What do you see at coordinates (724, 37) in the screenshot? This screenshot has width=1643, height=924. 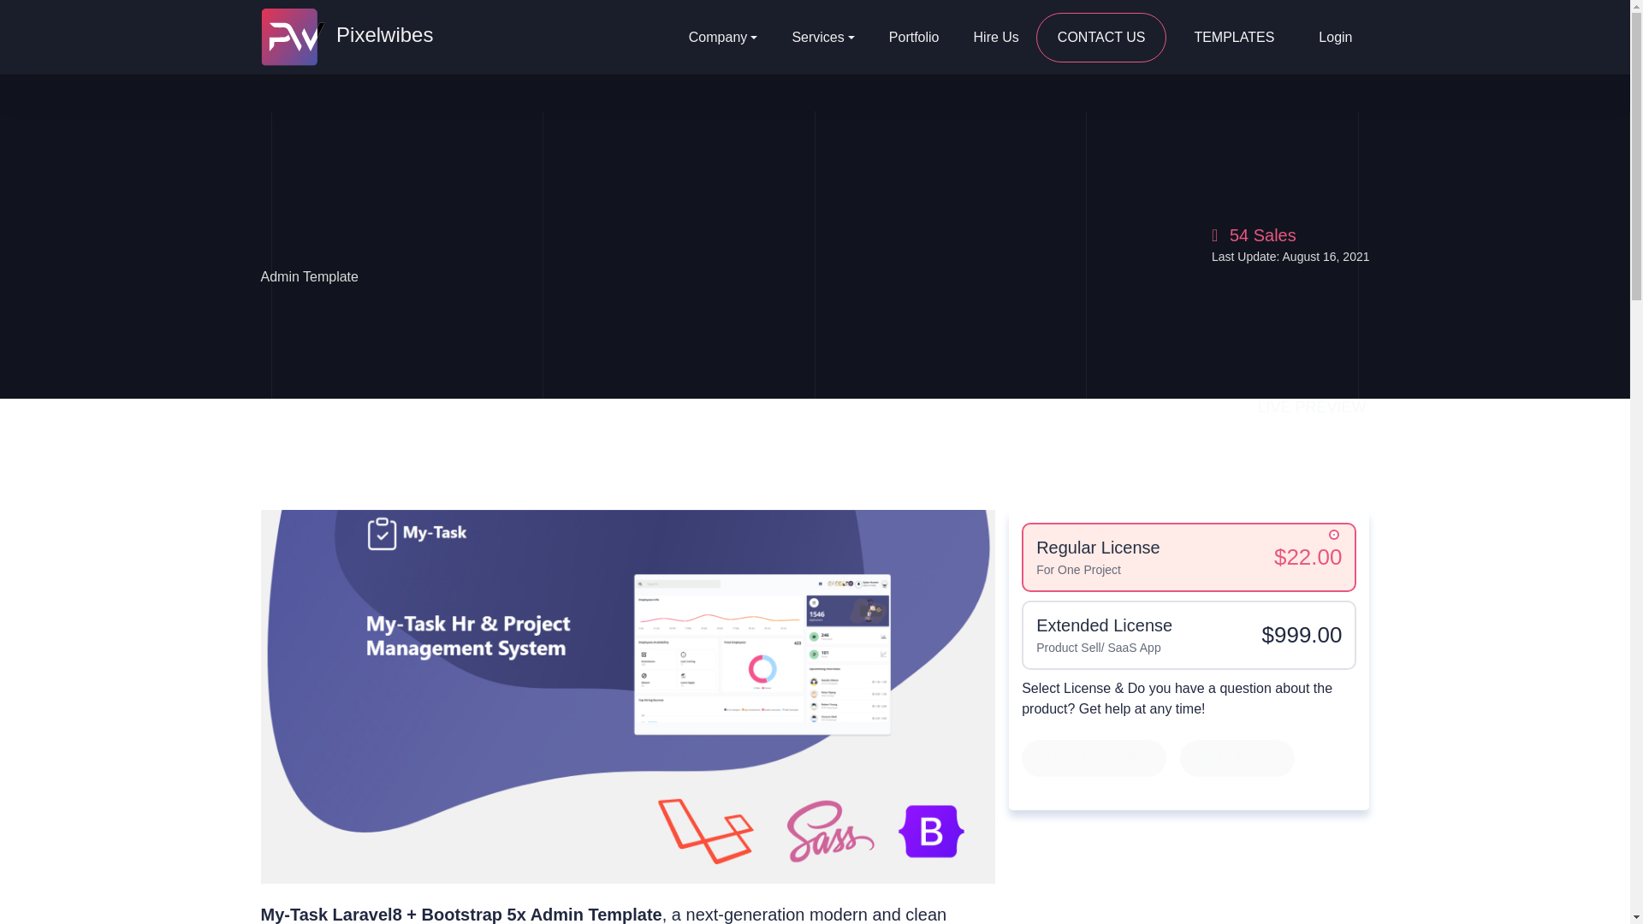 I see `Company` at bounding box center [724, 37].